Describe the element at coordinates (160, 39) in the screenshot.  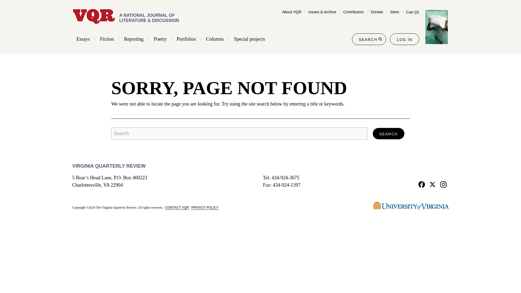
I see `Poetry` at that location.